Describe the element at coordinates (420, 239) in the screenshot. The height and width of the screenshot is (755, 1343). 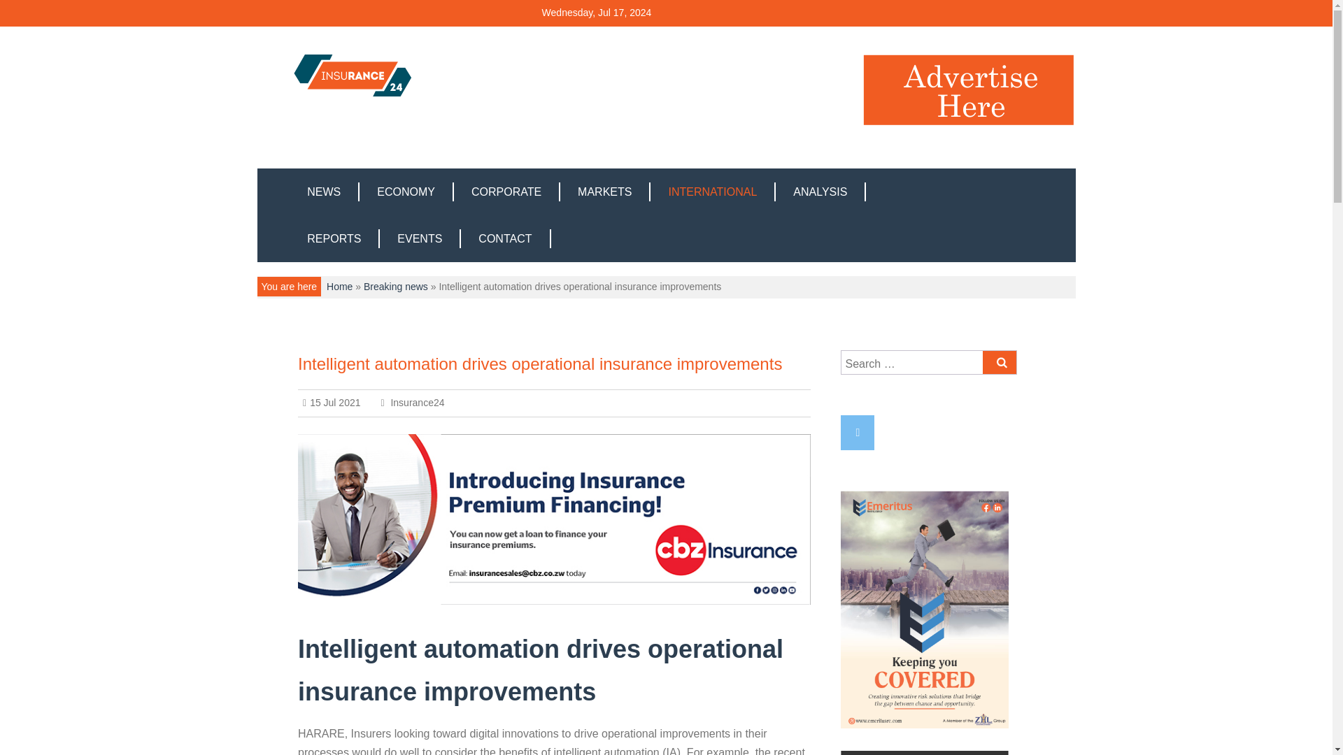
I see `EVENTS` at that location.